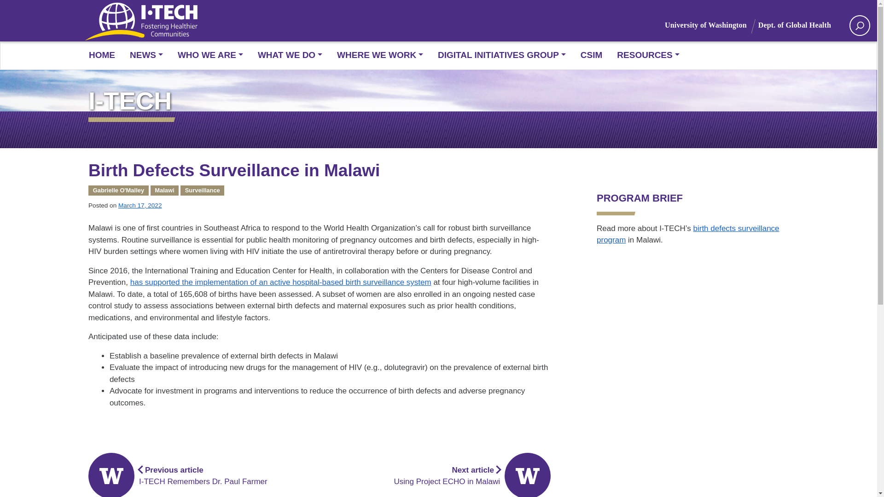  Describe the element at coordinates (210, 55) in the screenshot. I see `WHO WE ARE` at that location.